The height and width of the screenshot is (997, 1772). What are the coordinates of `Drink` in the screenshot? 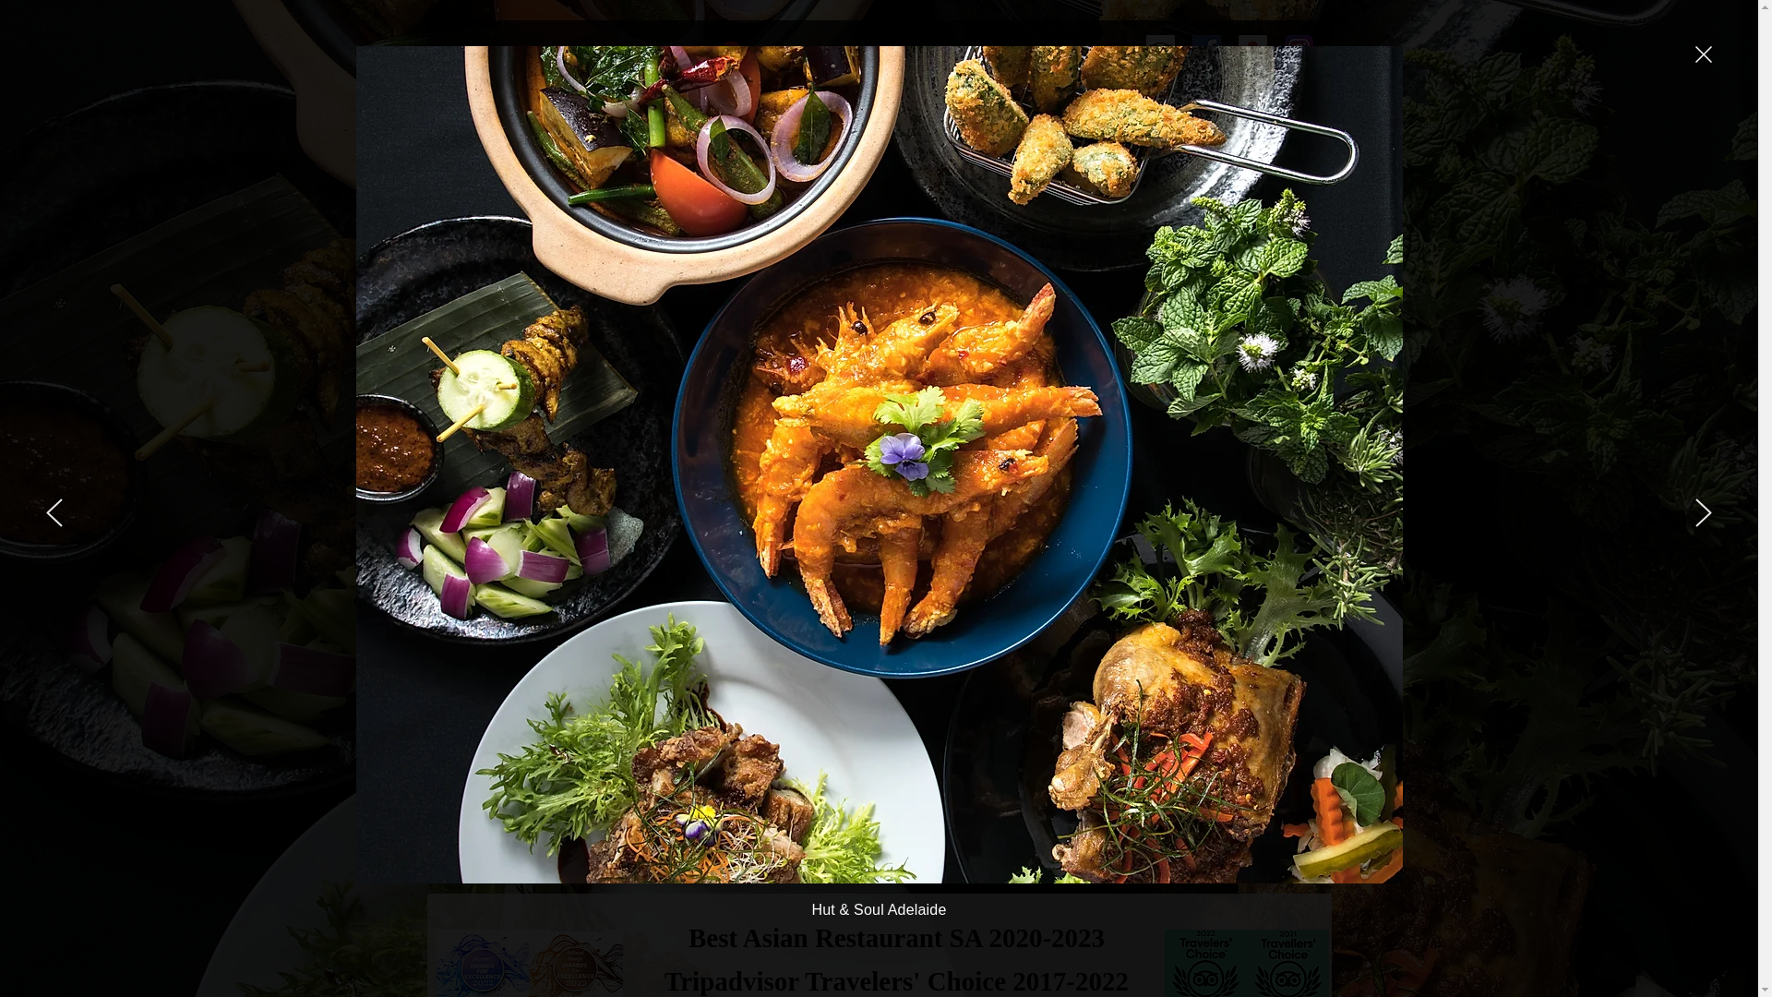 It's located at (639, 676).